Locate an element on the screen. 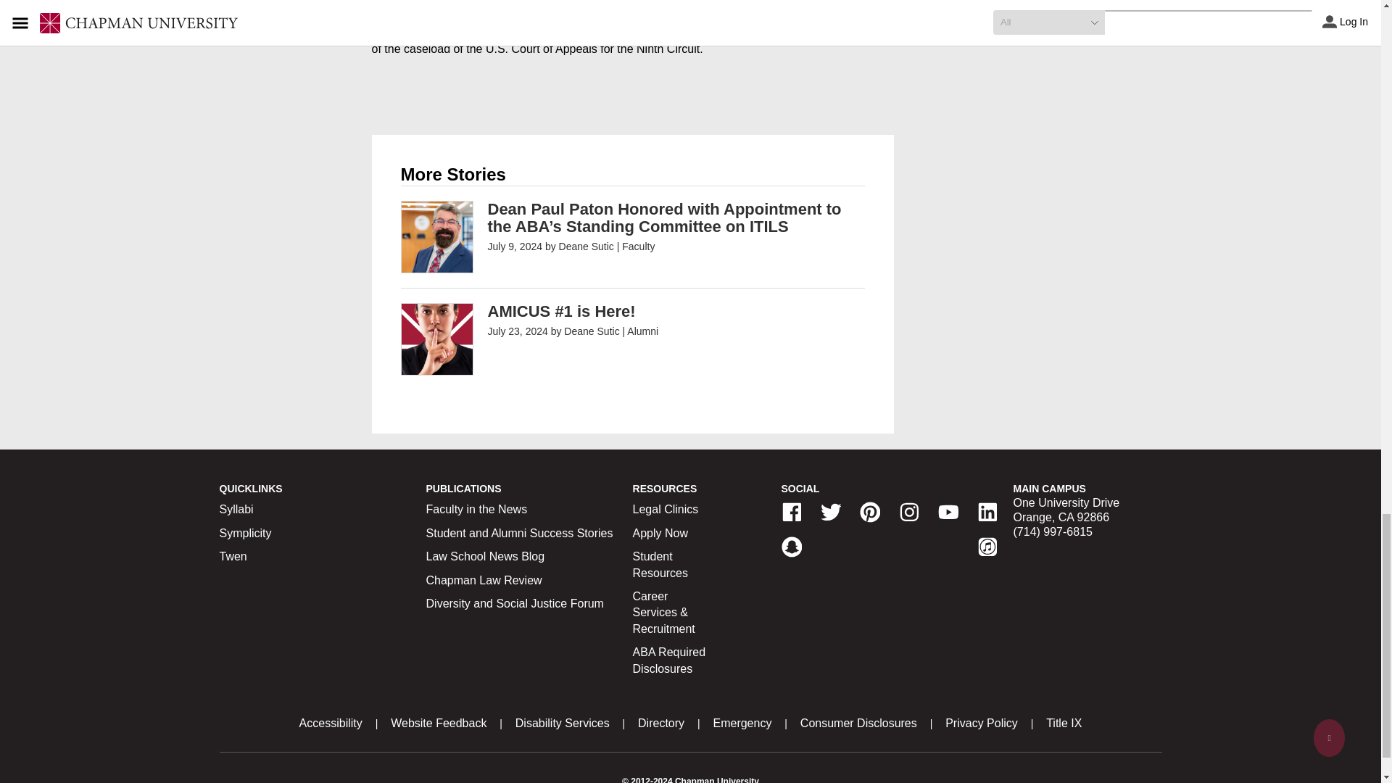 The width and height of the screenshot is (1392, 783). Faculty is located at coordinates (638, 246).